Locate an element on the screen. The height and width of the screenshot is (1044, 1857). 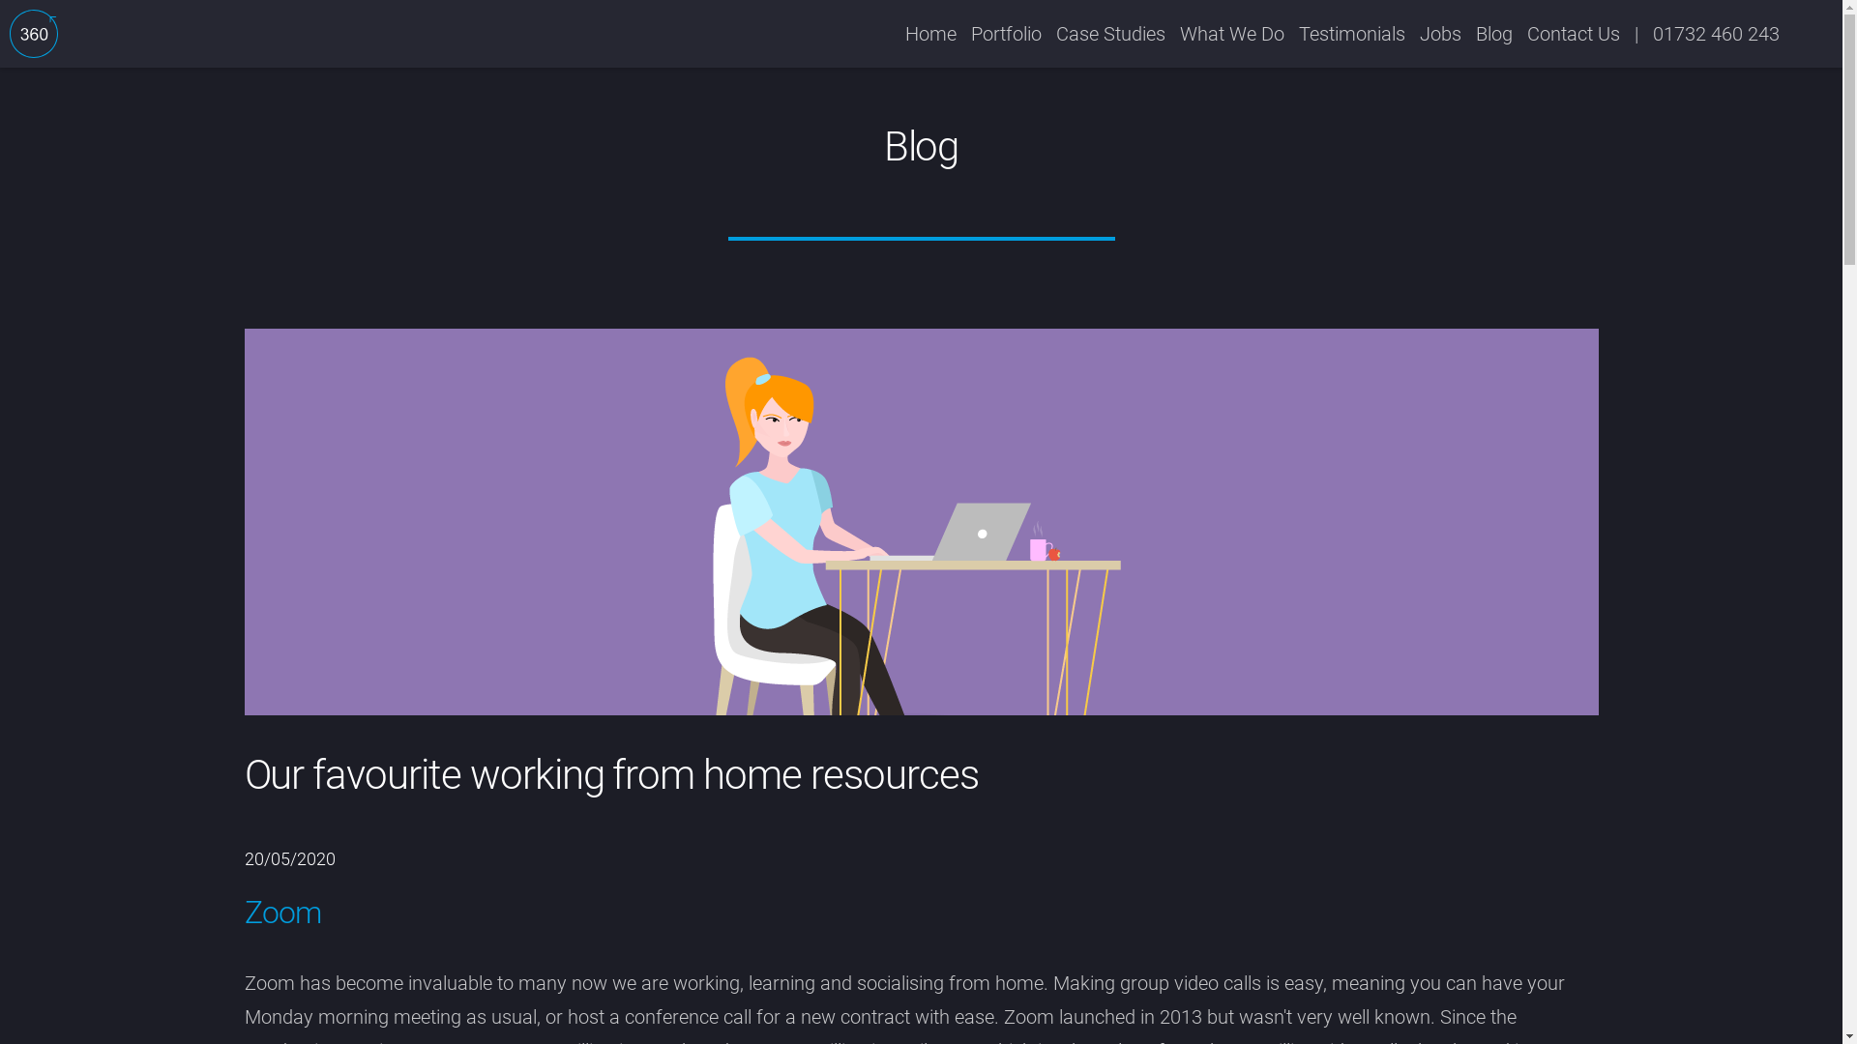
Home is located at coordinates (930, 35).